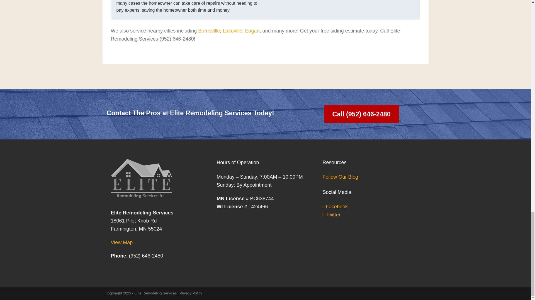 The width and height of the screenshot is (535, 300). What do you see at coordinates (121, 242) in the screenshot?
I see `View Map` at bounding box center [121, 242].